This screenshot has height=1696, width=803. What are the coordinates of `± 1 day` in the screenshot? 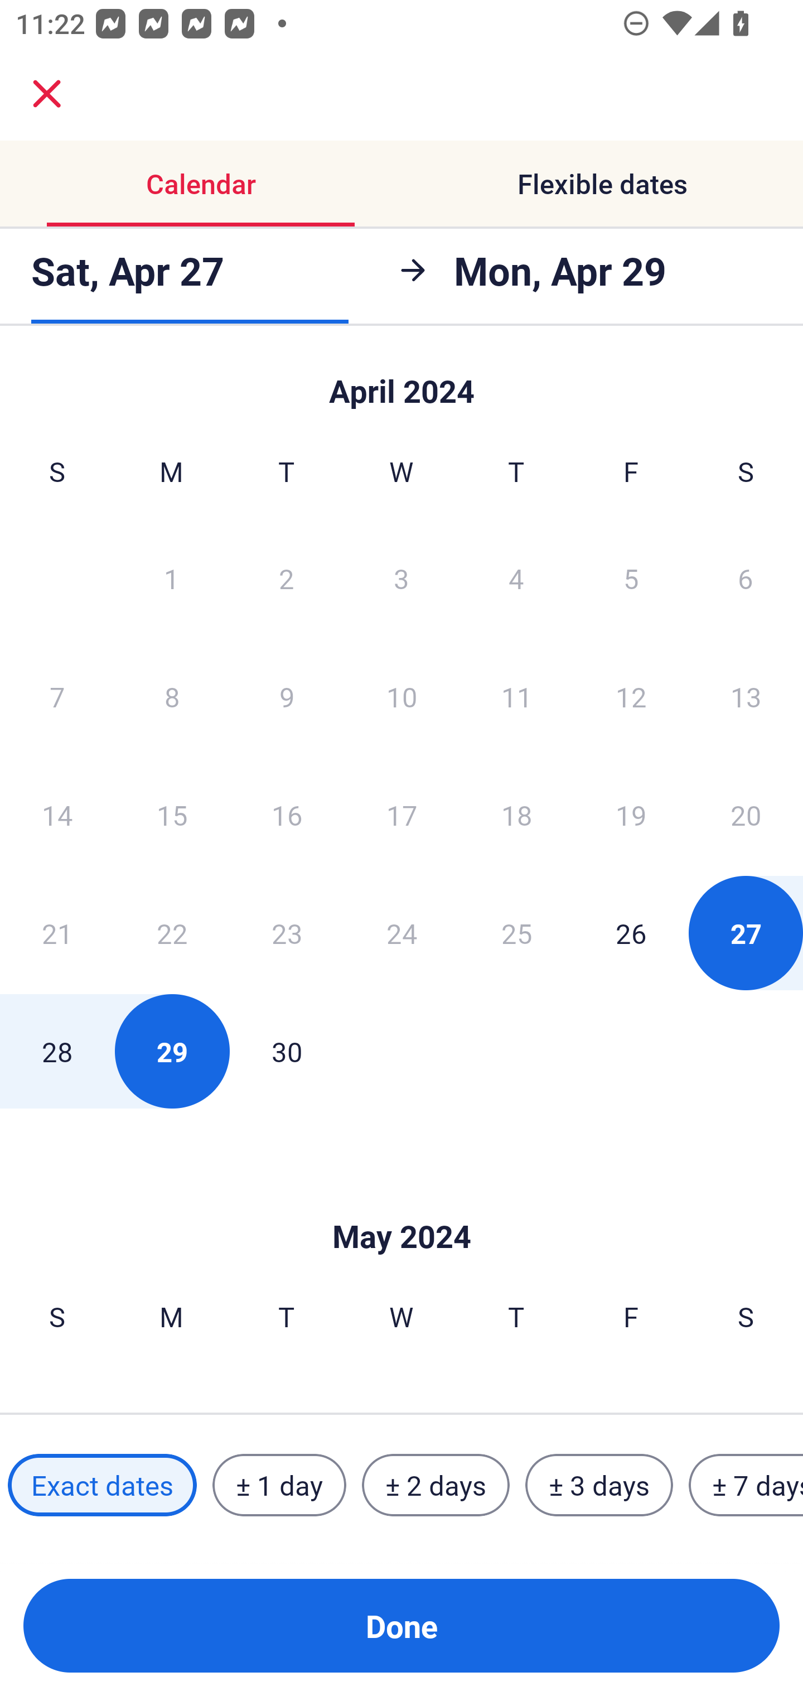 It's located at (279, 1485).